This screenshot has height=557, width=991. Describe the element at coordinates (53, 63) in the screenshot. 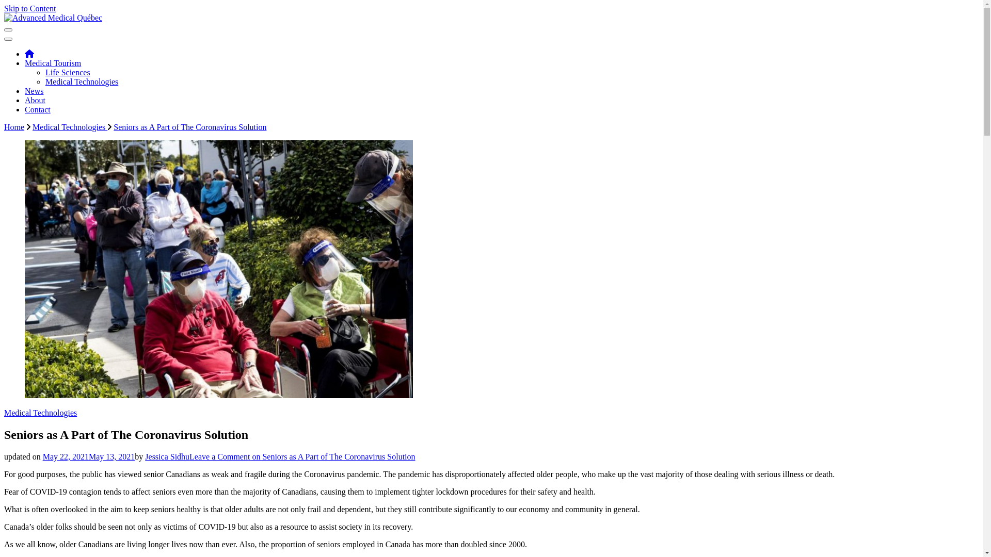

I see `Medical Tourism` at that location.